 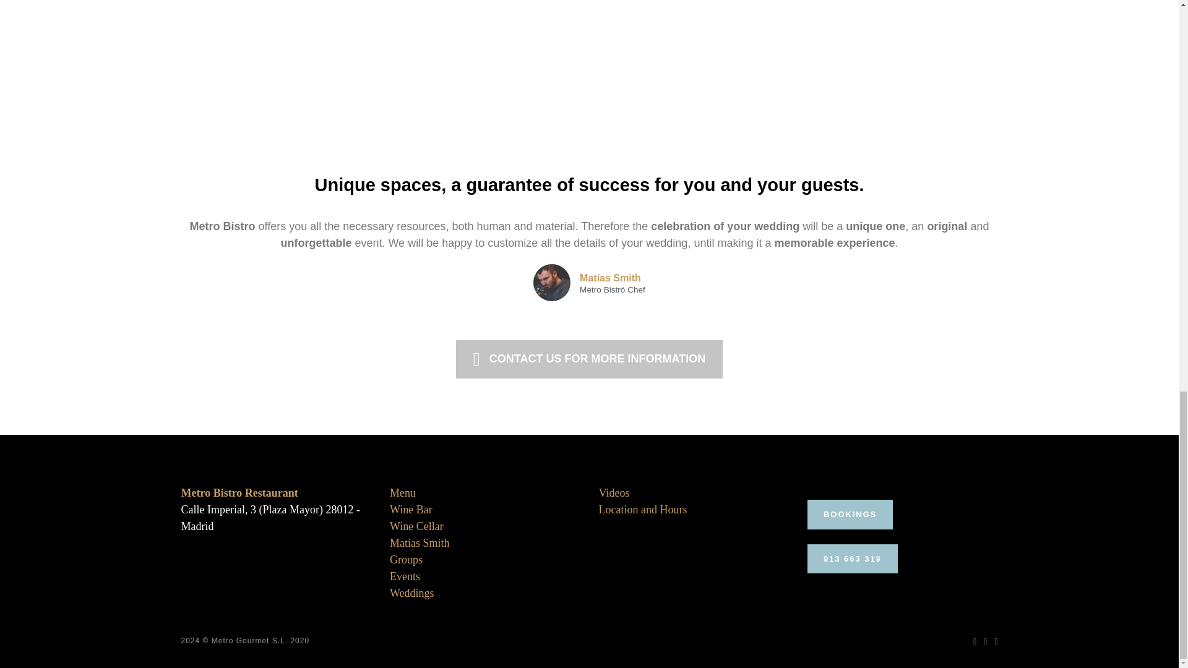 What do you see at coordinates (406, 559) in the screenshot?
I see `Groups` at bounding box center [406, 559].